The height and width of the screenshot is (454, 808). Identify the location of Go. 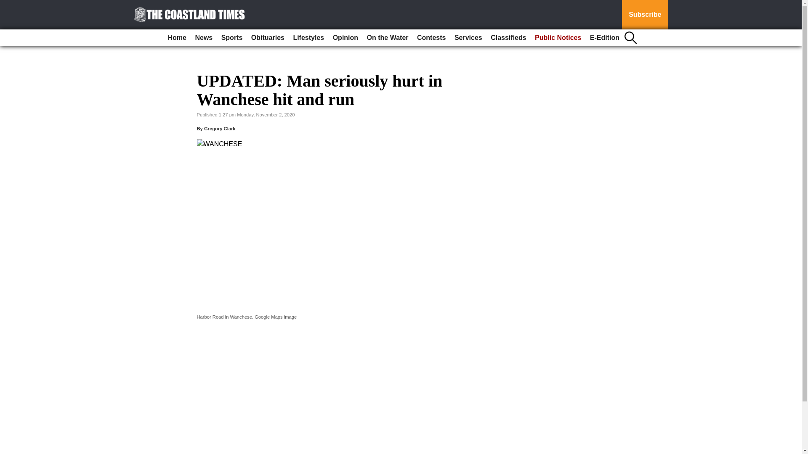
(8, 5).